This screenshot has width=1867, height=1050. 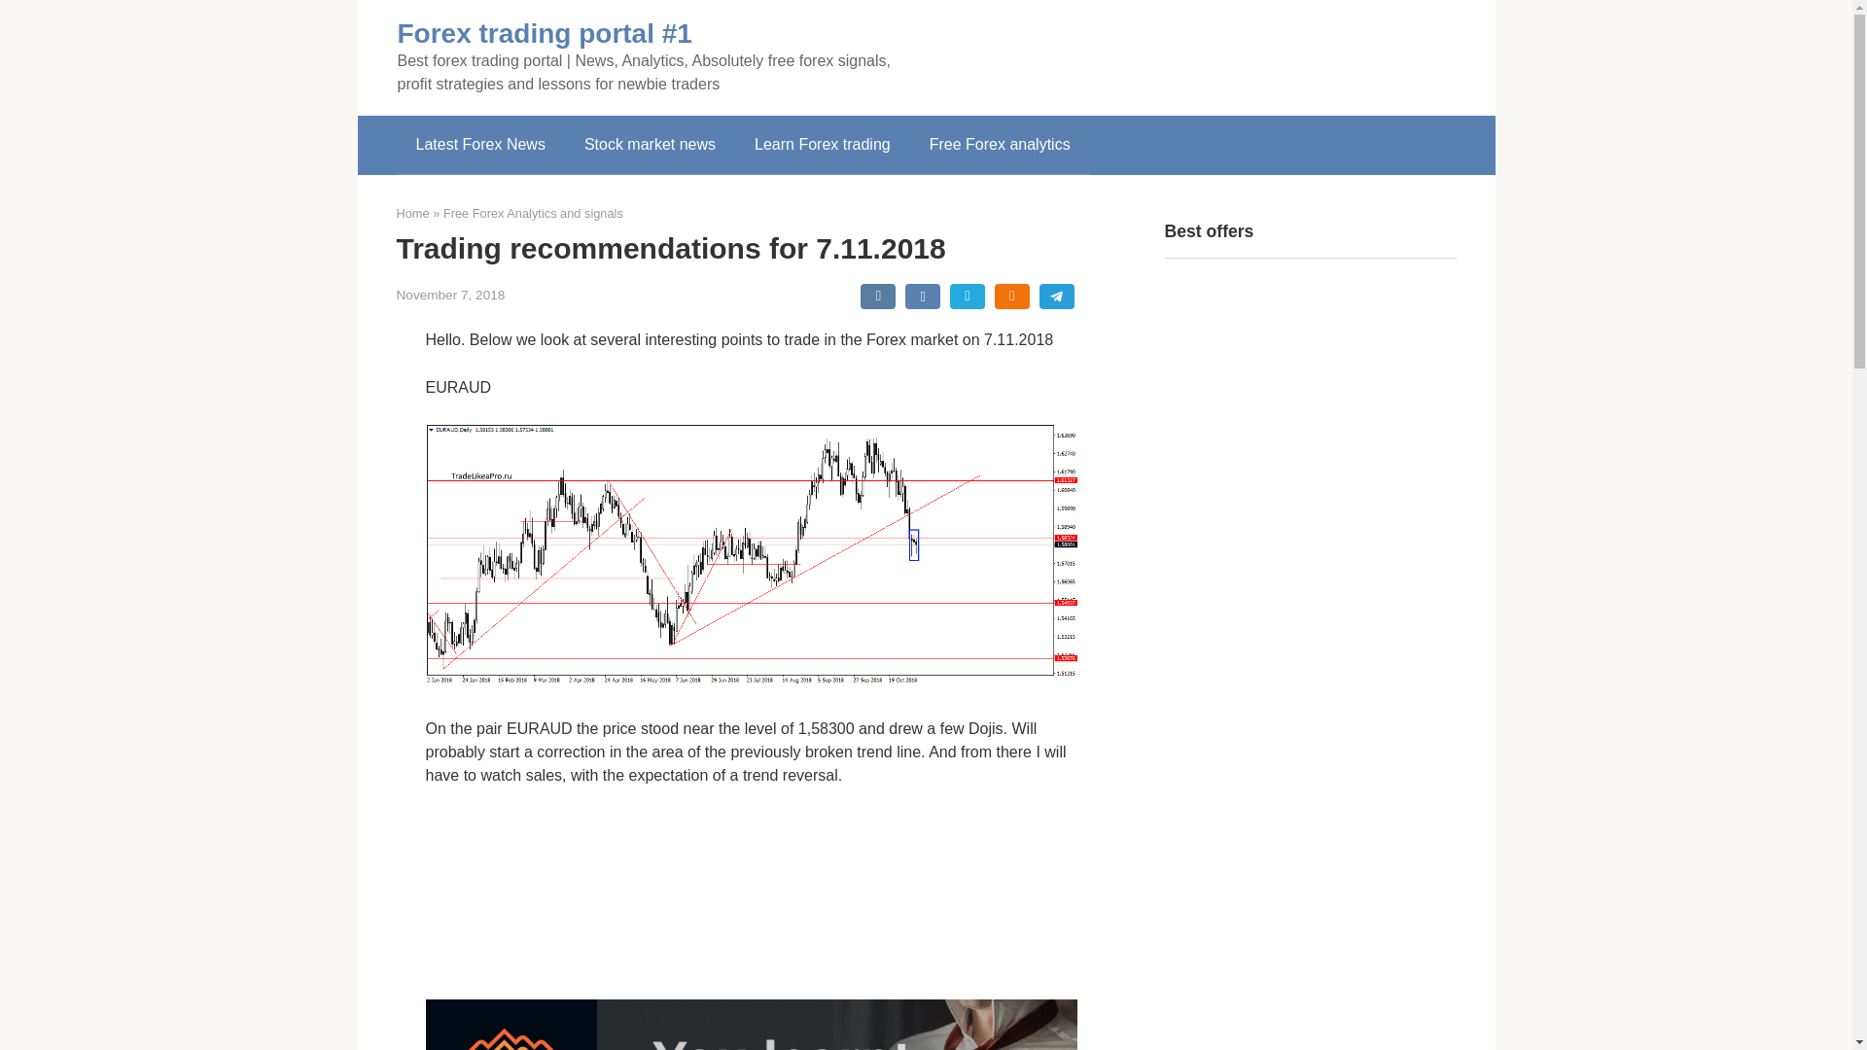 What do you see at coordinates (1000, 144) in the screenshot?
I see `Free Forex analytics` at bounding box center [1000, 144].